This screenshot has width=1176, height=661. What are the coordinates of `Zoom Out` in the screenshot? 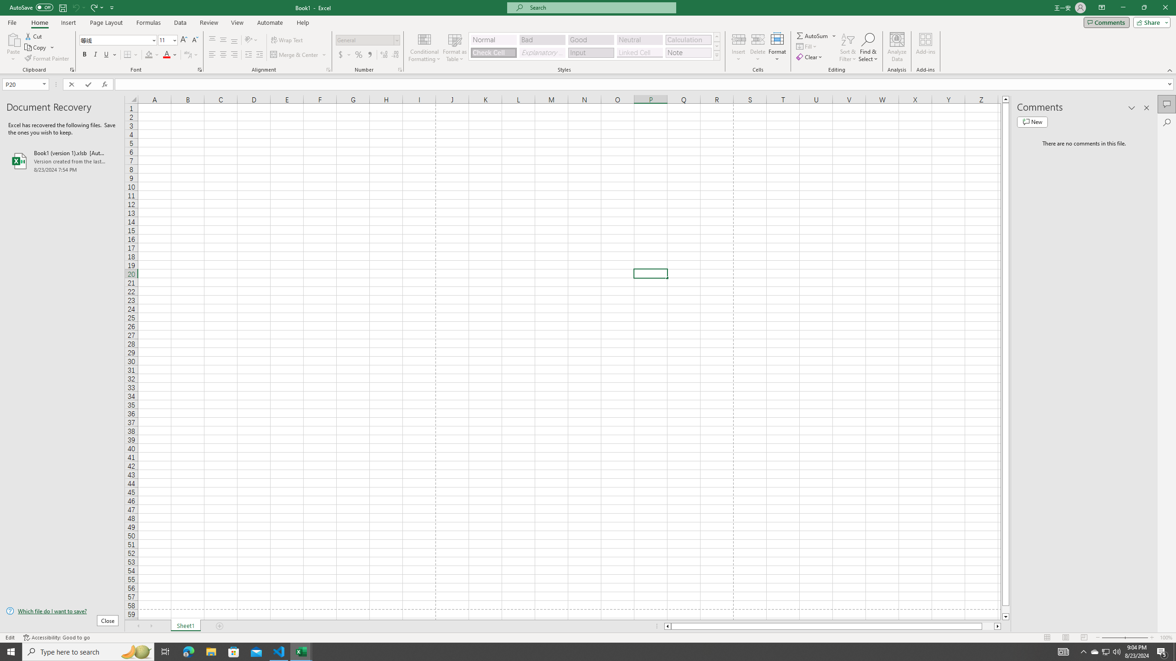 It's located at (1113, 638).